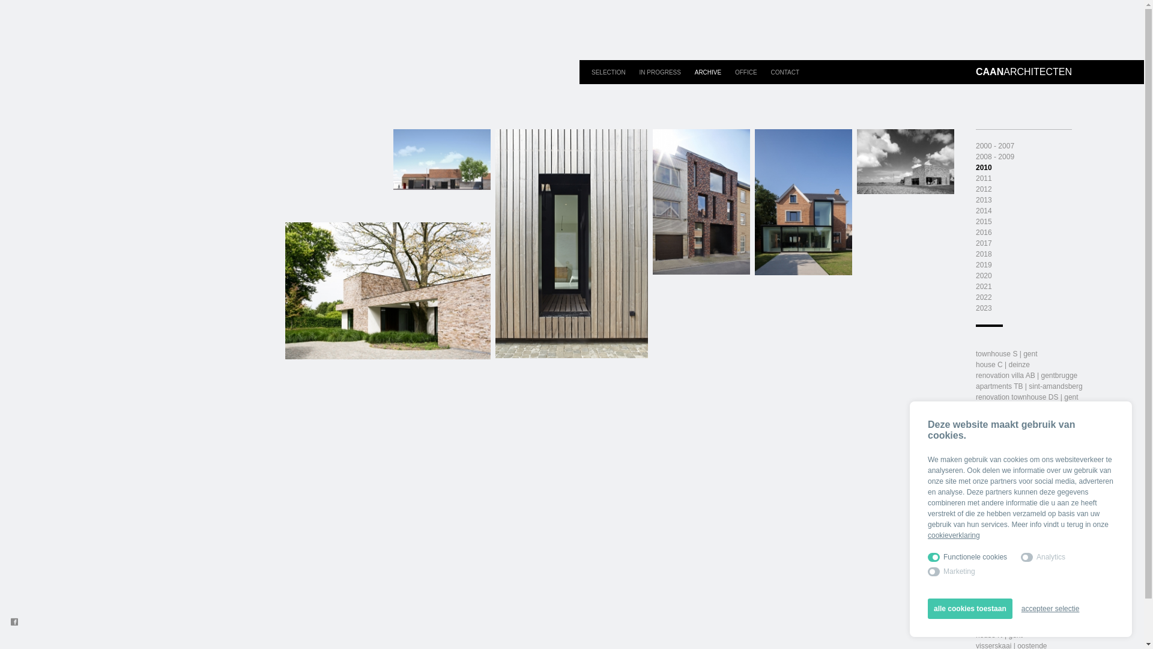 Image resolution: width=1153 pixels, height=649 pixels. What do you see at coordinates (984, 178) in the screenshot?
I see `2011` at bounding box center [984, 178].